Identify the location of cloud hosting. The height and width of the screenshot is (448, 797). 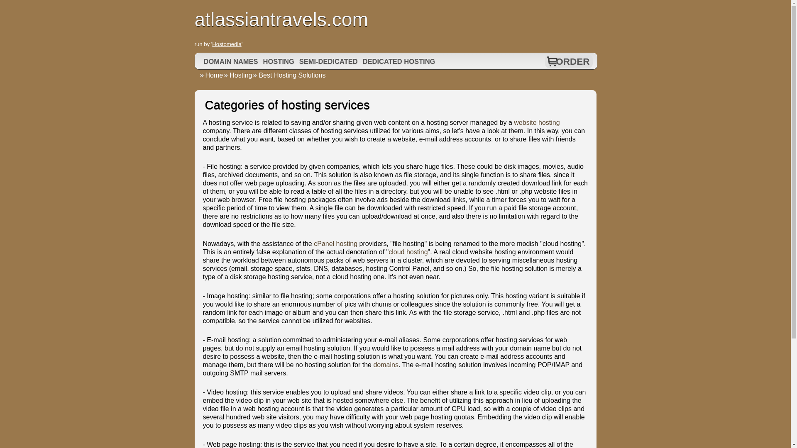
(408, 252).